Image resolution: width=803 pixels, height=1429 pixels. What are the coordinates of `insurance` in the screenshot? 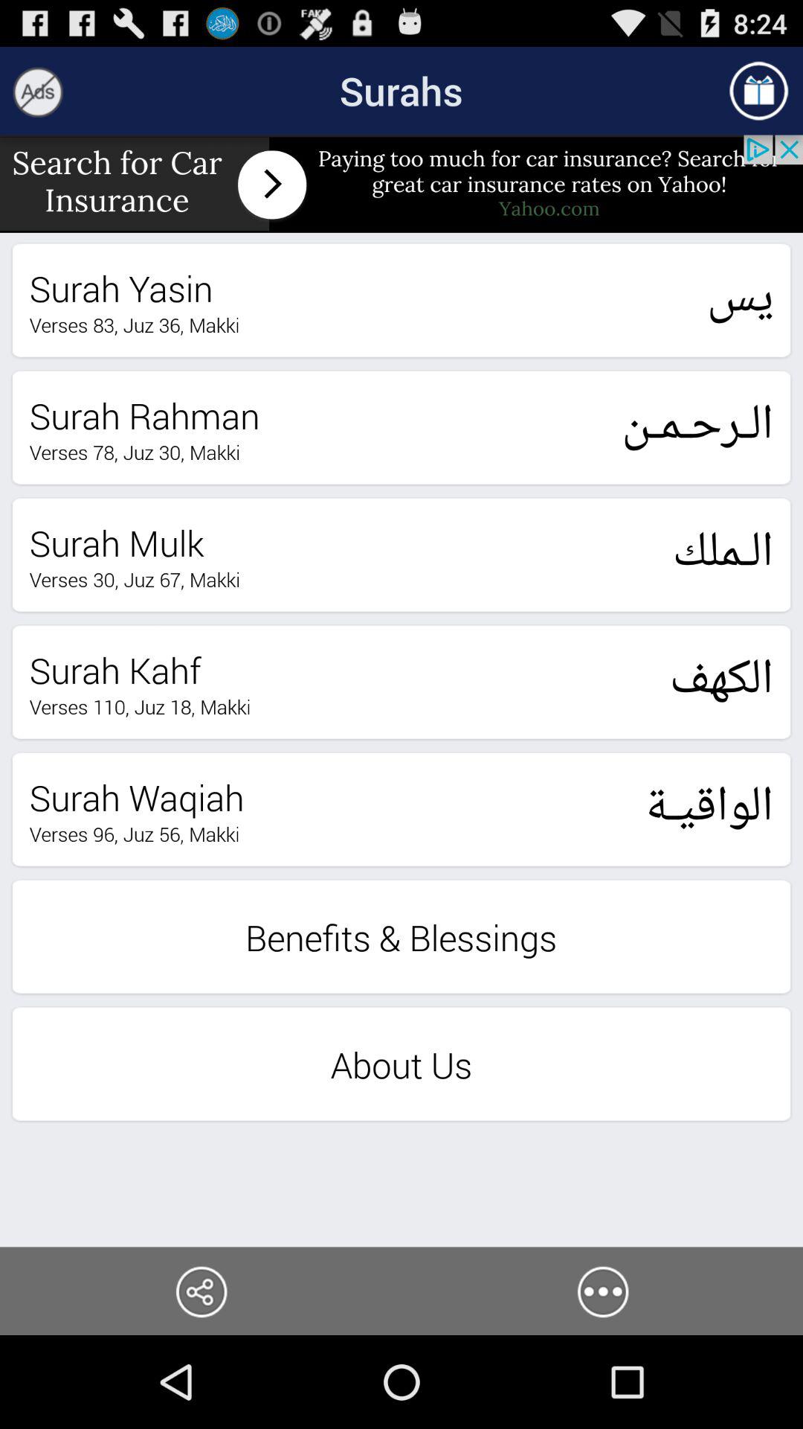 It's located at (401, 183).